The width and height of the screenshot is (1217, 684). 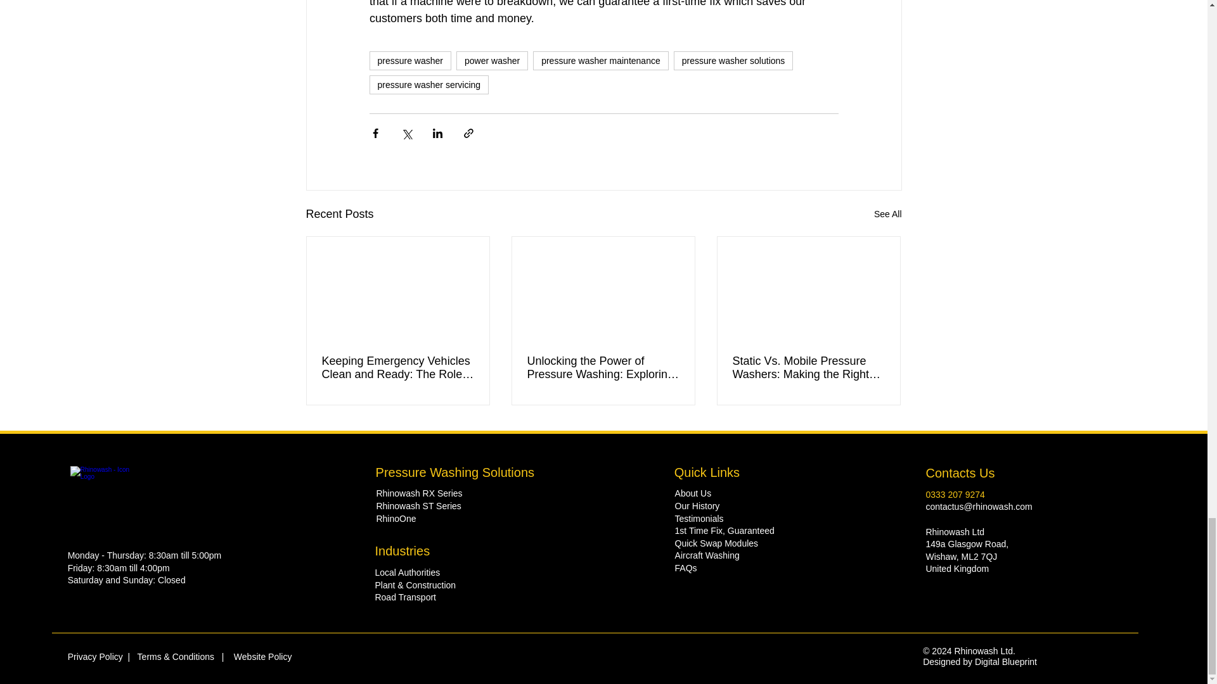 What do you see at coordinates (1005, 661) in the screenshot?
I see `Digital Blueprint` at bounding box center [1005, 661].